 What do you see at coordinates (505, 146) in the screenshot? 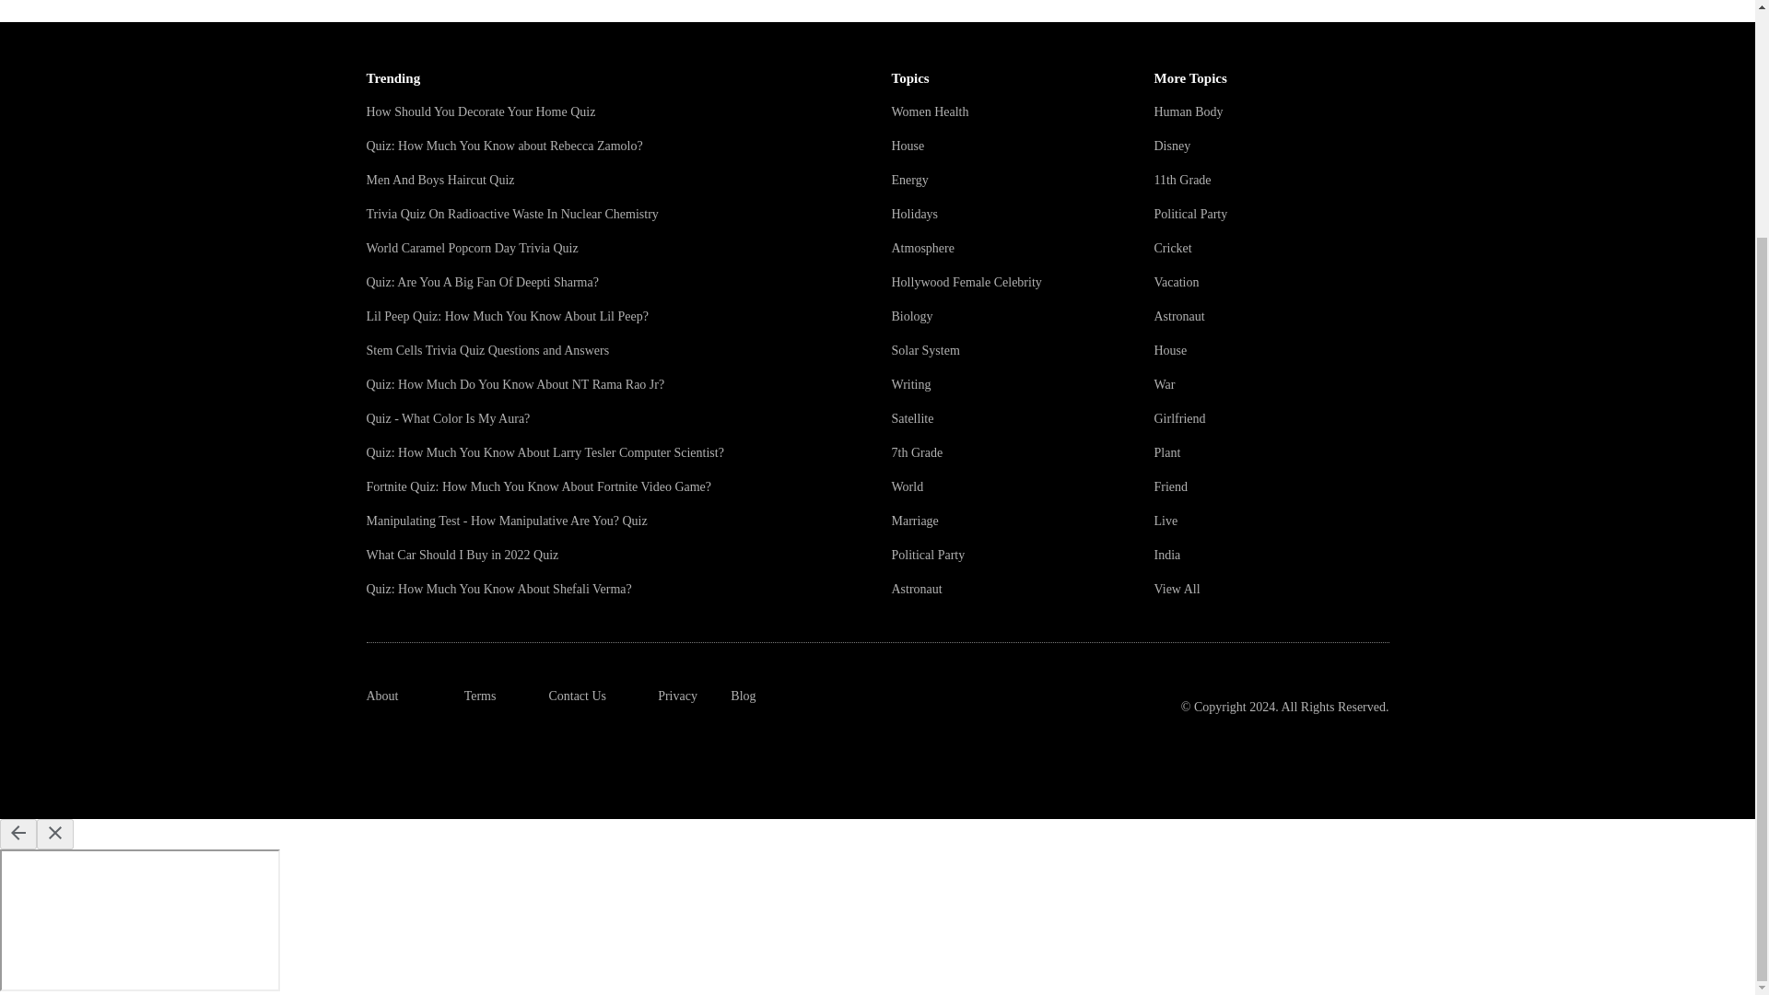
I see `Quiz: How Much You Know about Rebecca Zamolo?` at bounding box center [505, 146].